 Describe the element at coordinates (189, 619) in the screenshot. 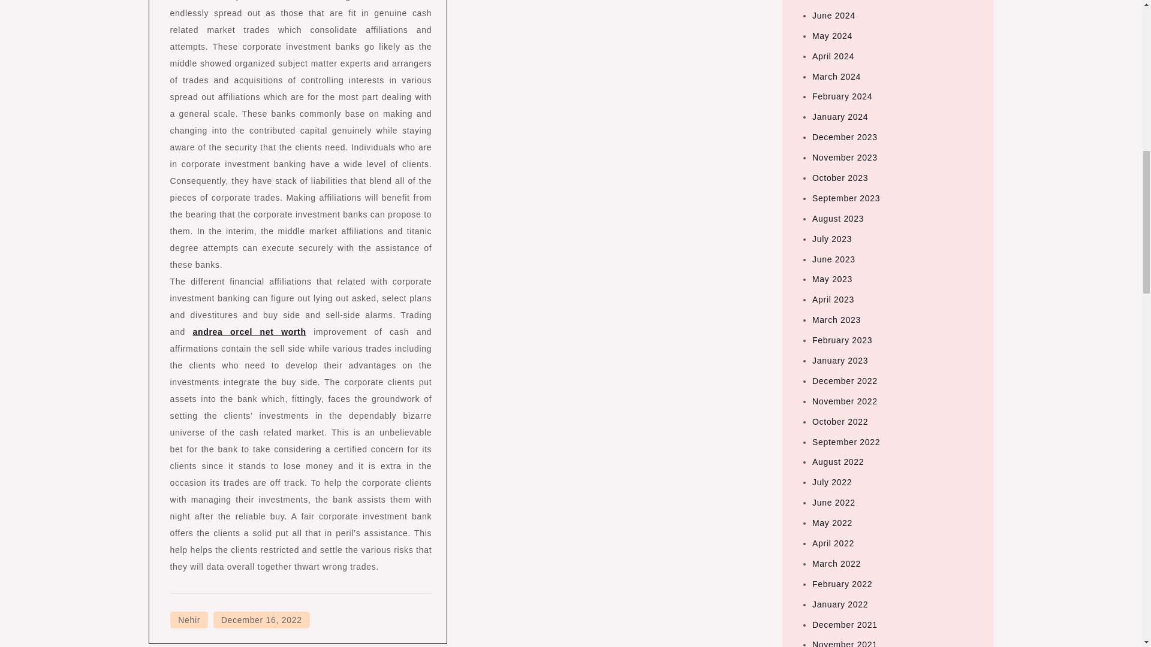

I see `Nehir` at that location.